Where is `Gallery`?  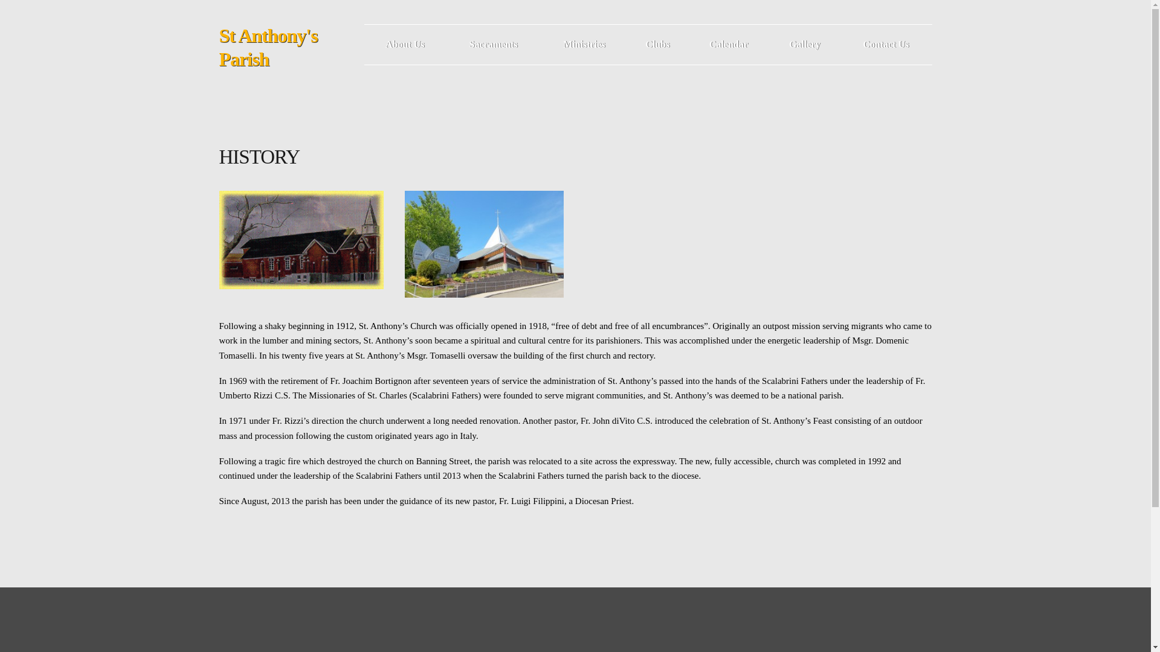
Gallery is located at coordinates (804, 45).